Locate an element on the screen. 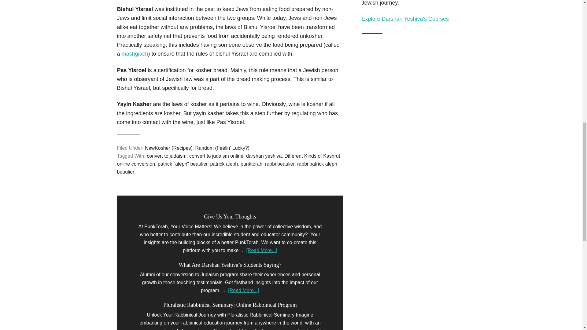 The height and width of the screenshot is (330, 587). Pluralistic Rabbinical Seminary: Online Rabbinical Program is located at coordinates (230, 305).